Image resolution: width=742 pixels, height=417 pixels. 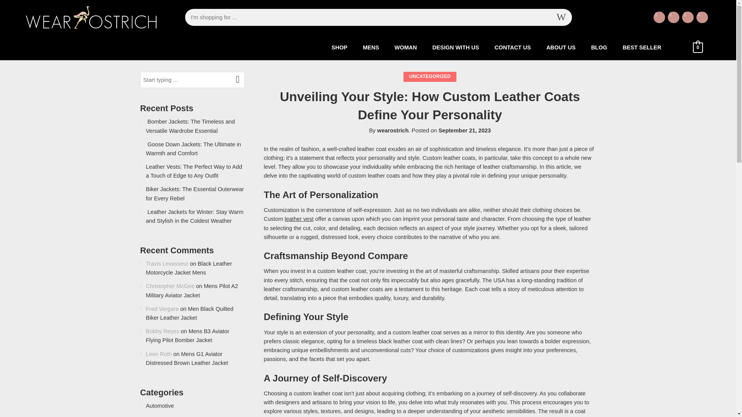 What do you see at coordinates (465, 131) in the screenshot?
I see `12:53 pm` at bounding box center [465, 131].